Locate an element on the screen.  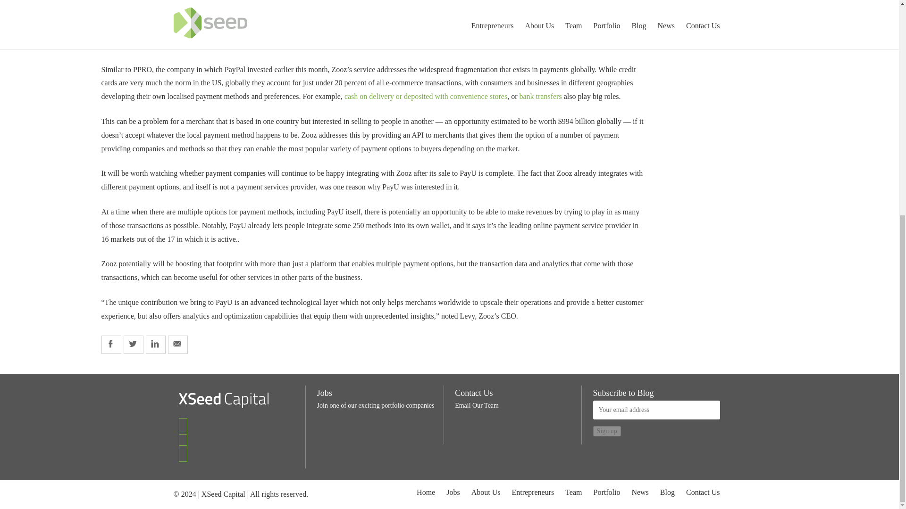
cash on delivery or deposited with convenience stores is located at coordinates (426, 96).